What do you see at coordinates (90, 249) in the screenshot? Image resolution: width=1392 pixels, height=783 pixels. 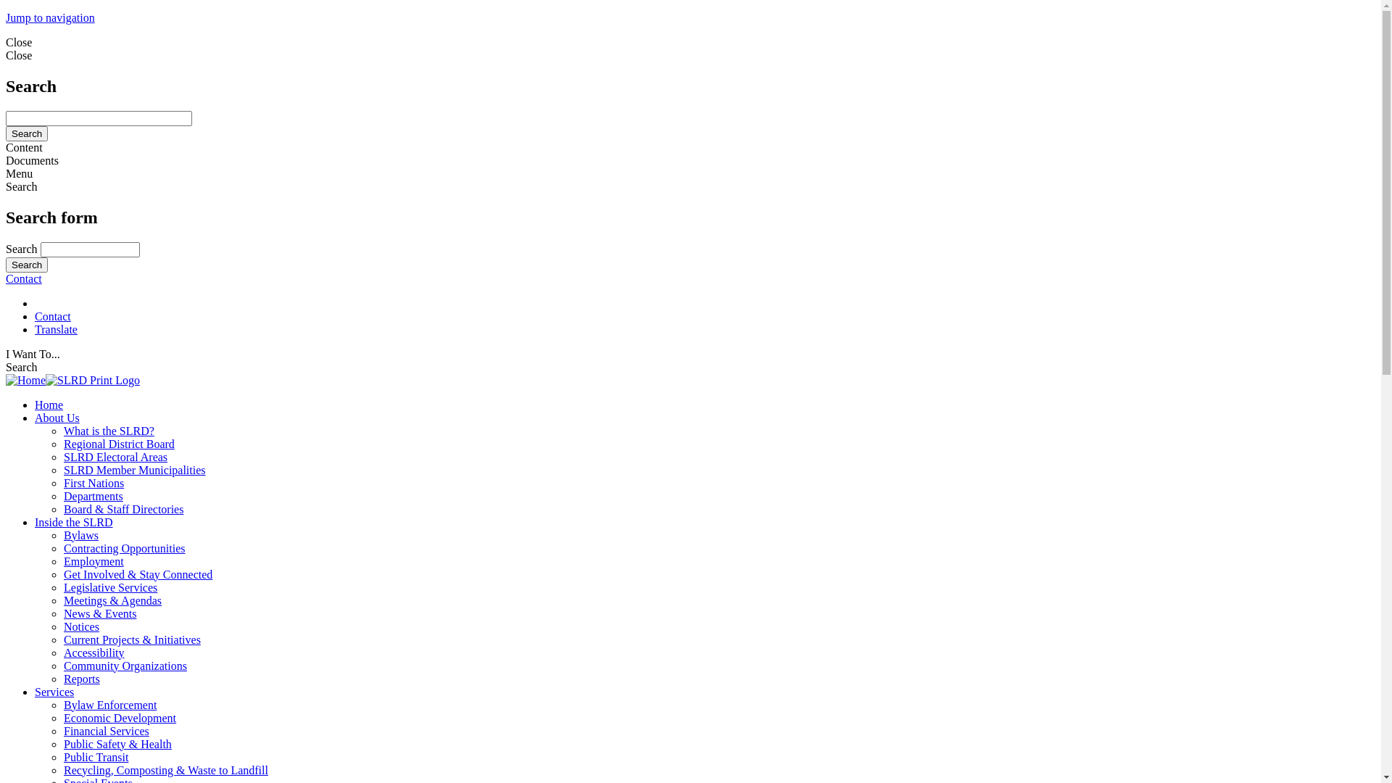 I see `Enter the terms you wish to search for.` at bounding box center [90, 249].